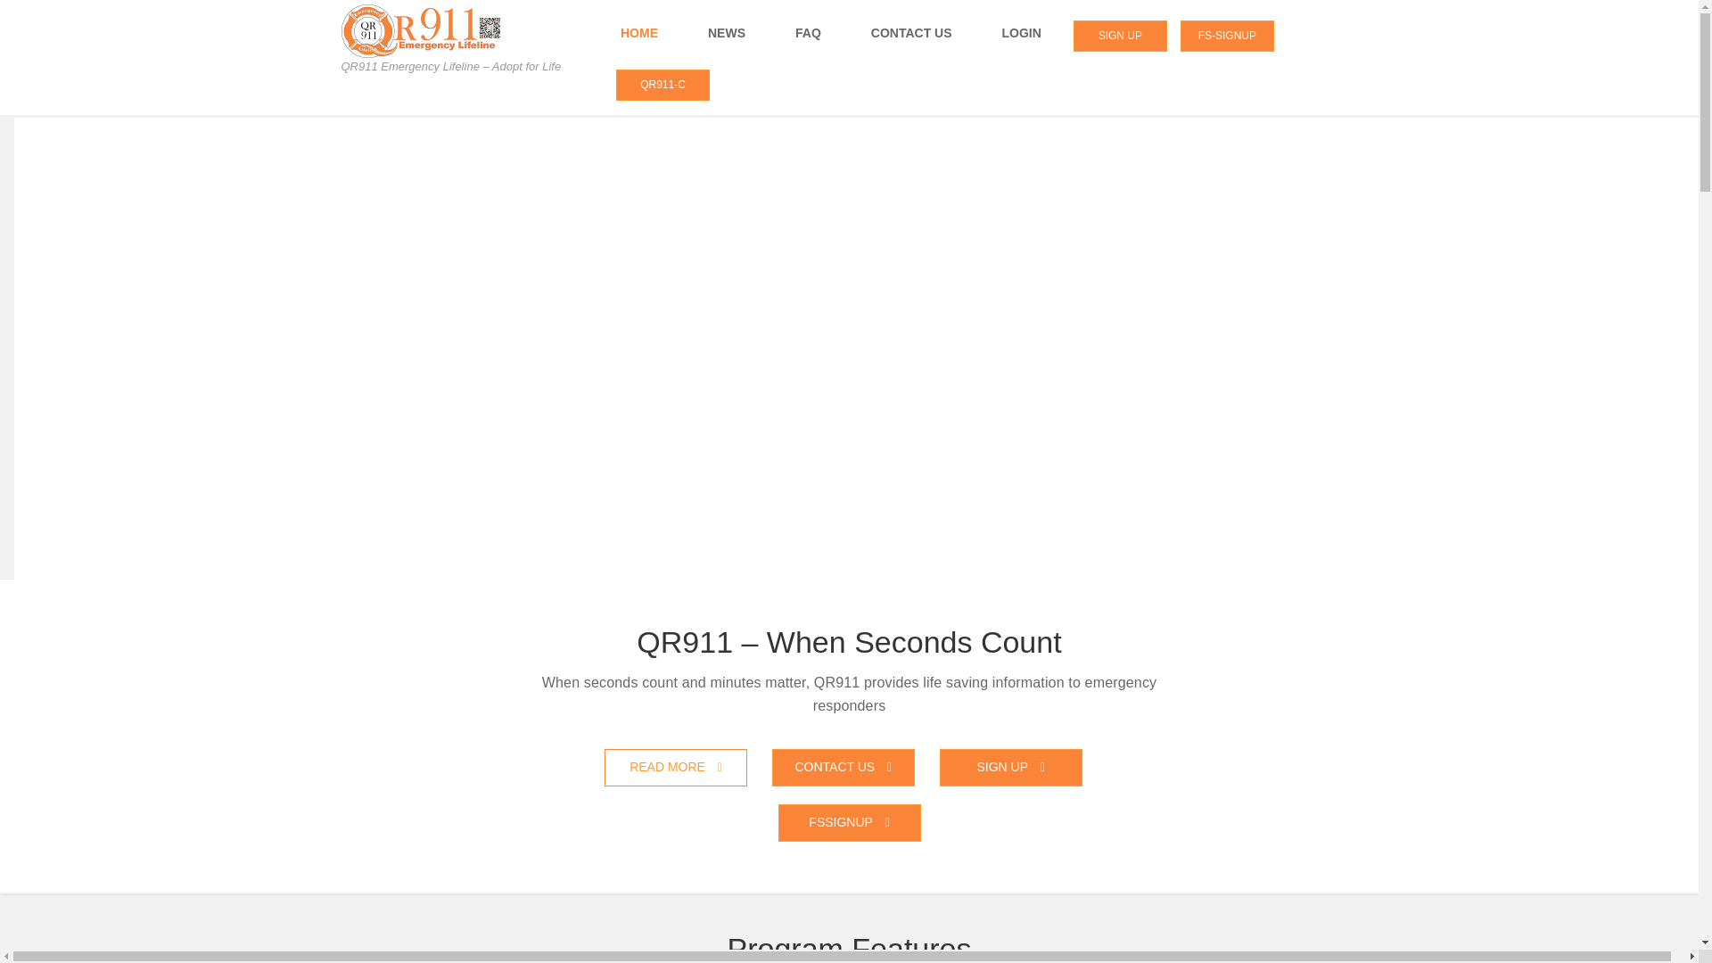 The width and height of the screenshot is (1712, 963). Describe the element at coordinates (1022, 33) in the screenshot. I see `LOGIN` at that location.